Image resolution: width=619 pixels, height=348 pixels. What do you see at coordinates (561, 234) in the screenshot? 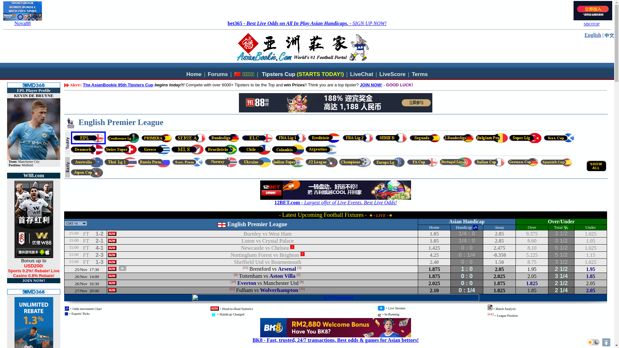
I see `3 1/2` at bounding box center [561, 234].